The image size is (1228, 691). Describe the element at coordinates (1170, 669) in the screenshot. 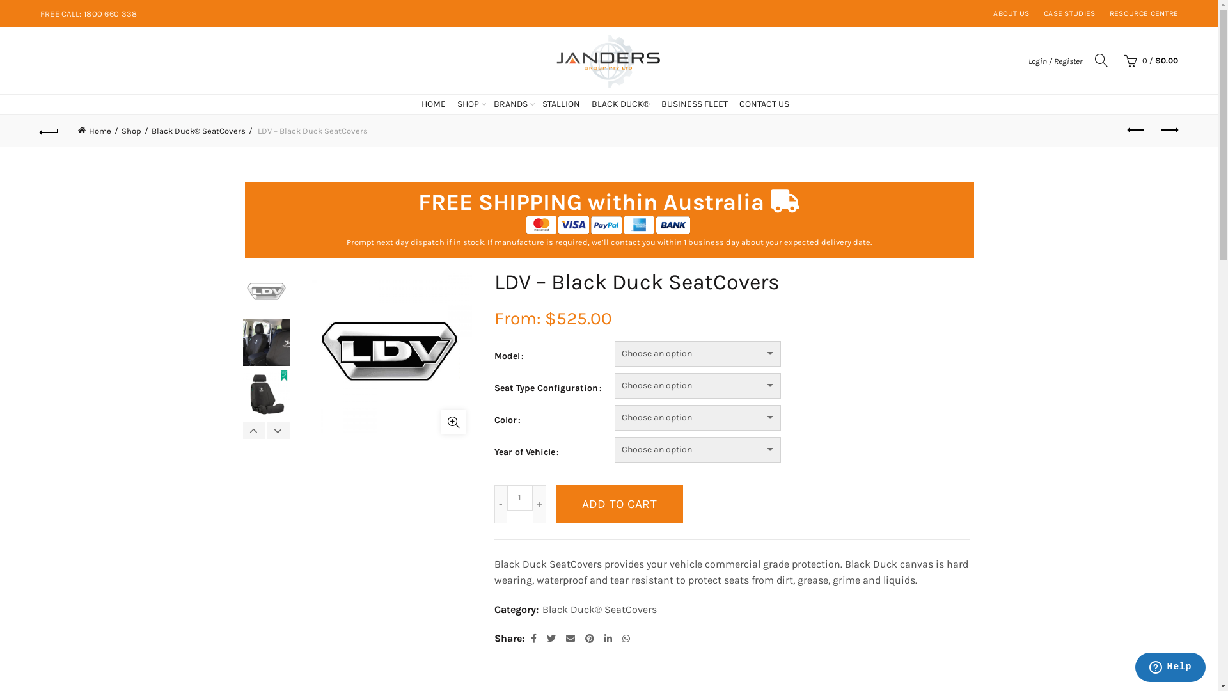

I see `Opens a widget where you can chat to one of our agents` at that location.